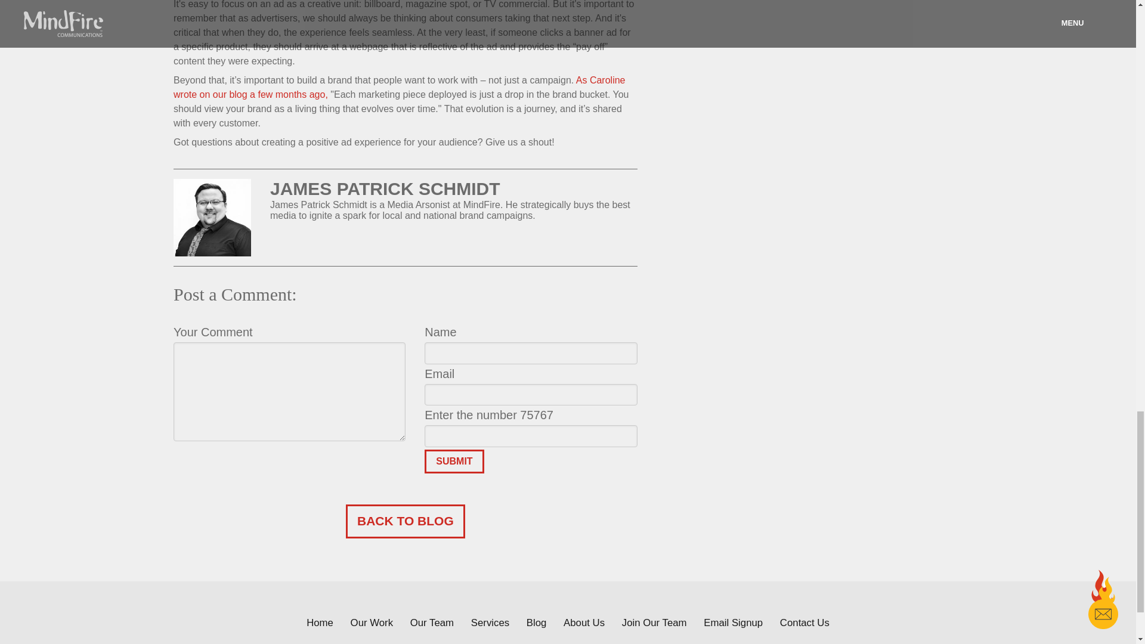 The image size is (1145, 644). What do you see at coordinates (371, 623) in the screenshot?
I see `Our Work` at bounding box center [371, 623].